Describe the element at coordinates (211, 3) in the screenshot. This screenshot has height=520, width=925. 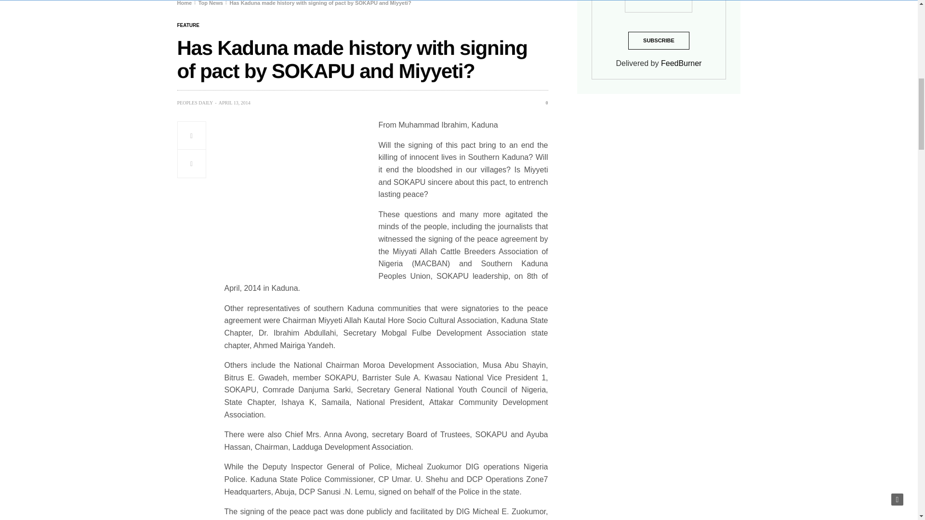
I see `Top News` at that location.